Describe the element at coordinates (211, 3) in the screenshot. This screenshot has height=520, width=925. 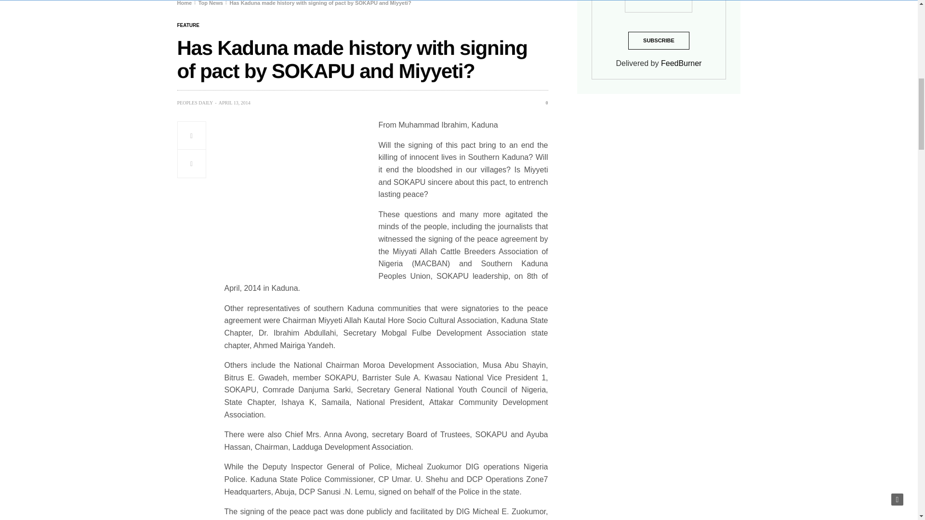
I see `Top News` at that location.